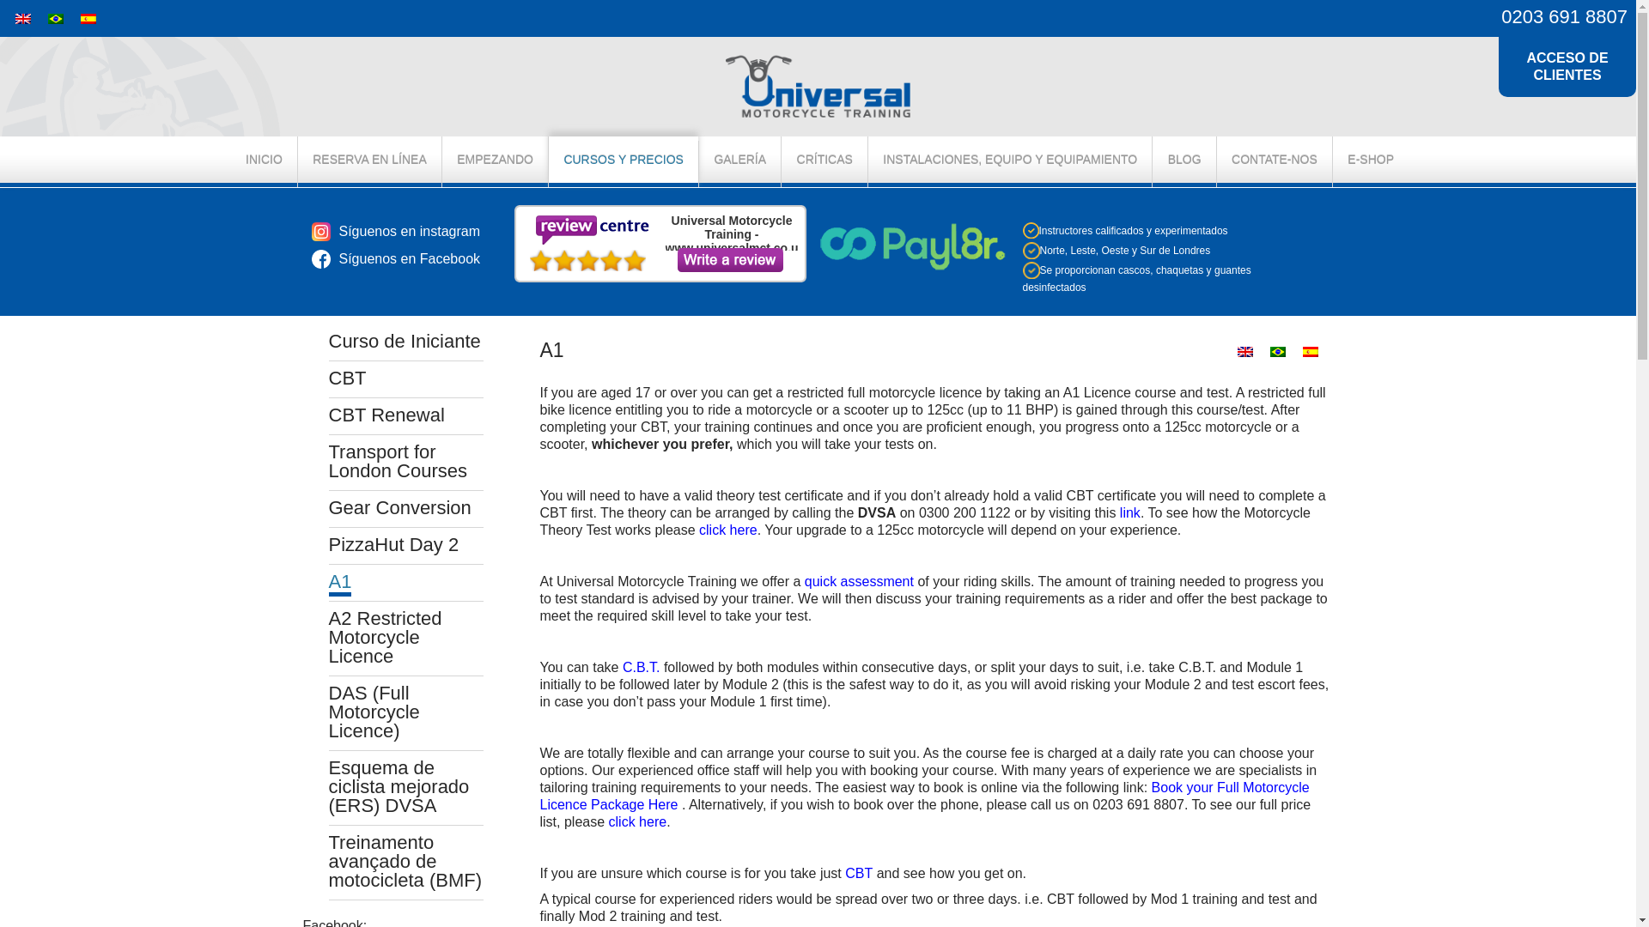 This screenshot has height=927, width=1649. Describe the element at coordinates (386, 414) in the screenshot. I see `CBT Renewal` at that location.